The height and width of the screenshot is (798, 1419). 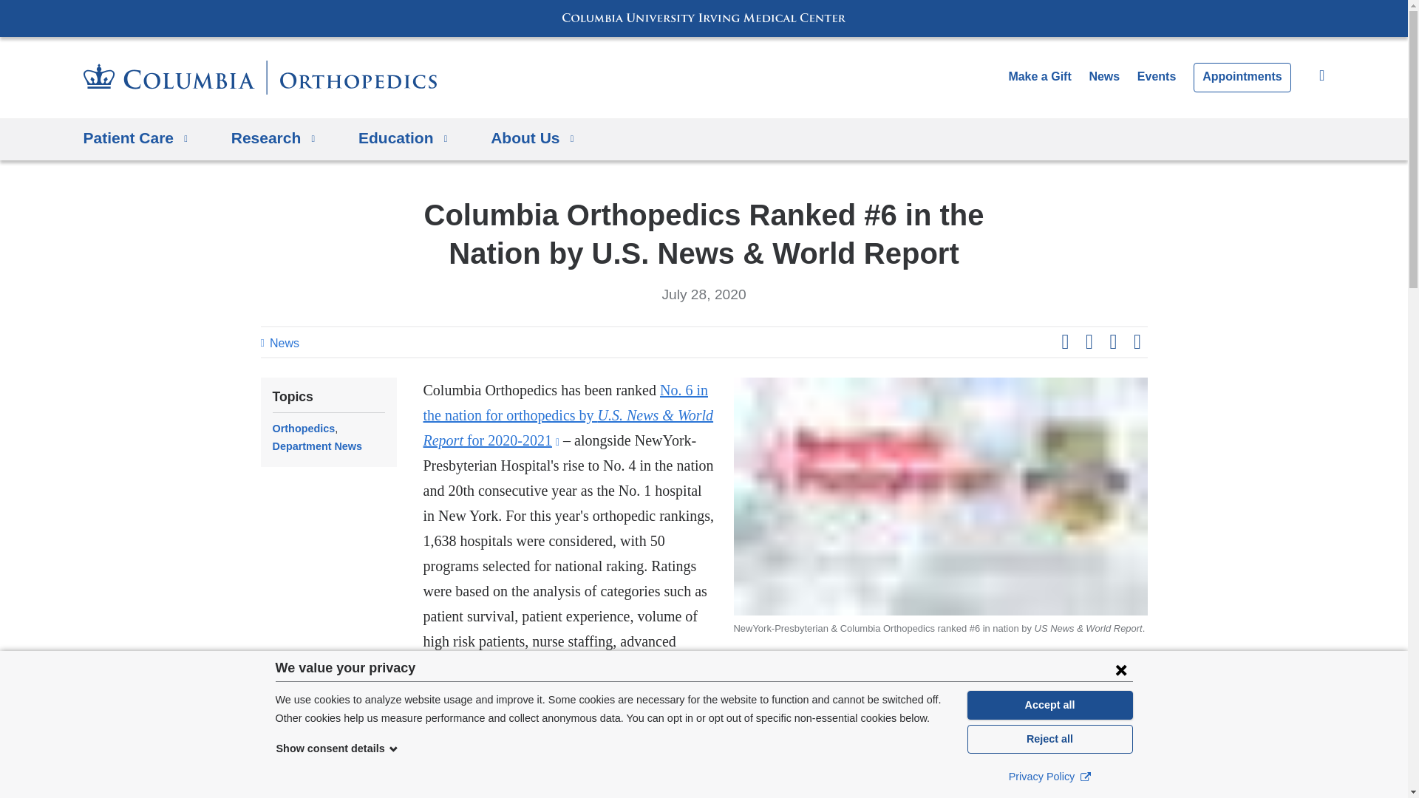 What do you see at coordinates (1137, 342) in the screenshot?
I see `Share this page through email.` at bounding box center [1137, 342].